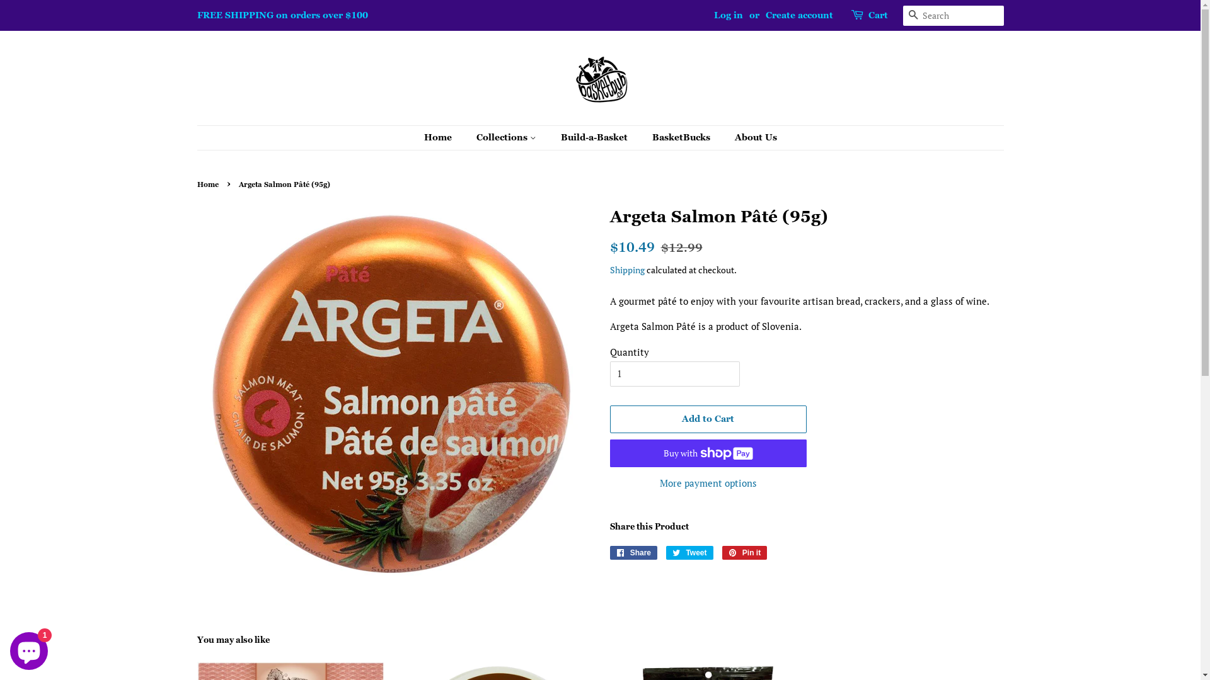  What do you see at coordinates (728, 15) in the screenshot?
I see `Log in` at bounding box center [728, 15].